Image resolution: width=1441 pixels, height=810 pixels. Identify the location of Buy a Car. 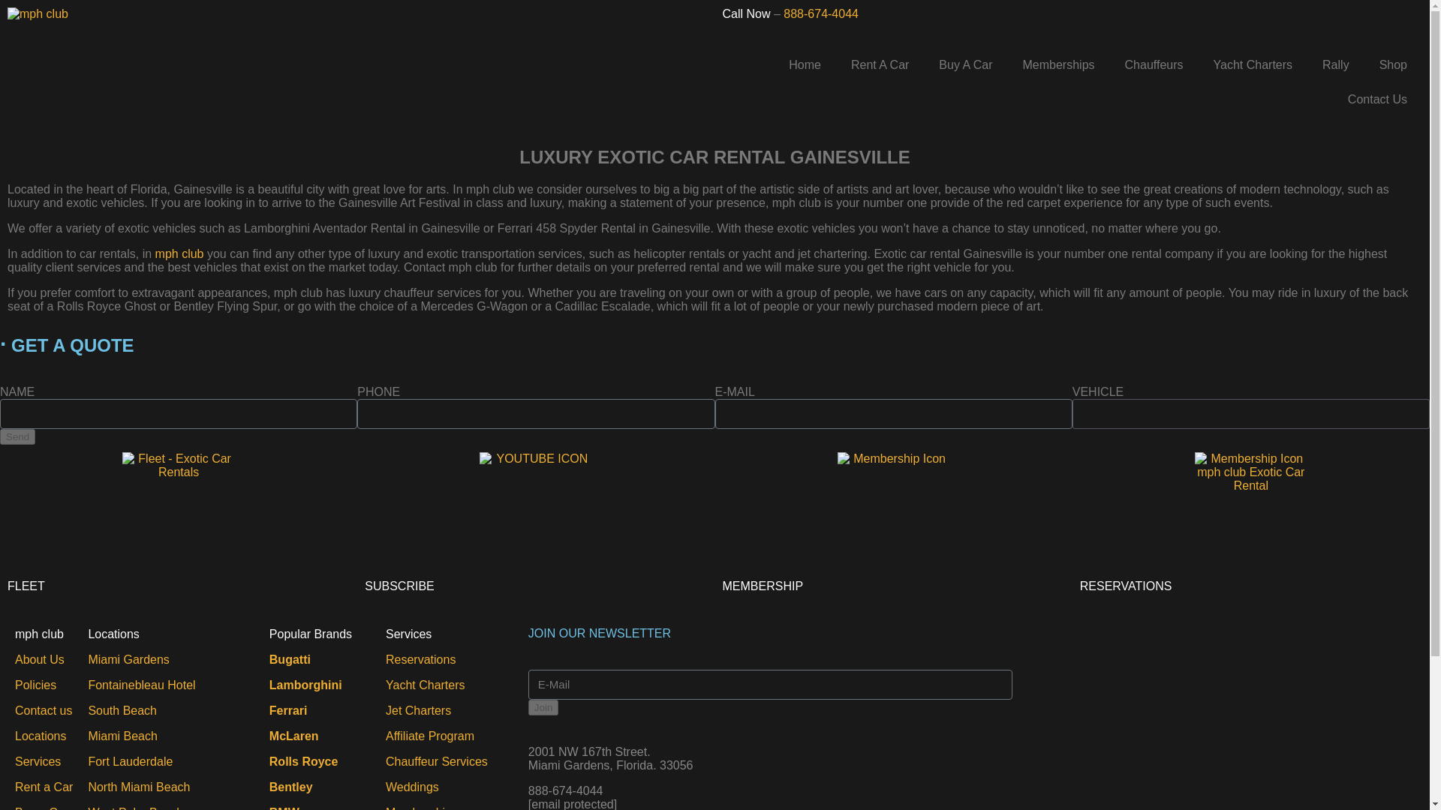
(41, 808).